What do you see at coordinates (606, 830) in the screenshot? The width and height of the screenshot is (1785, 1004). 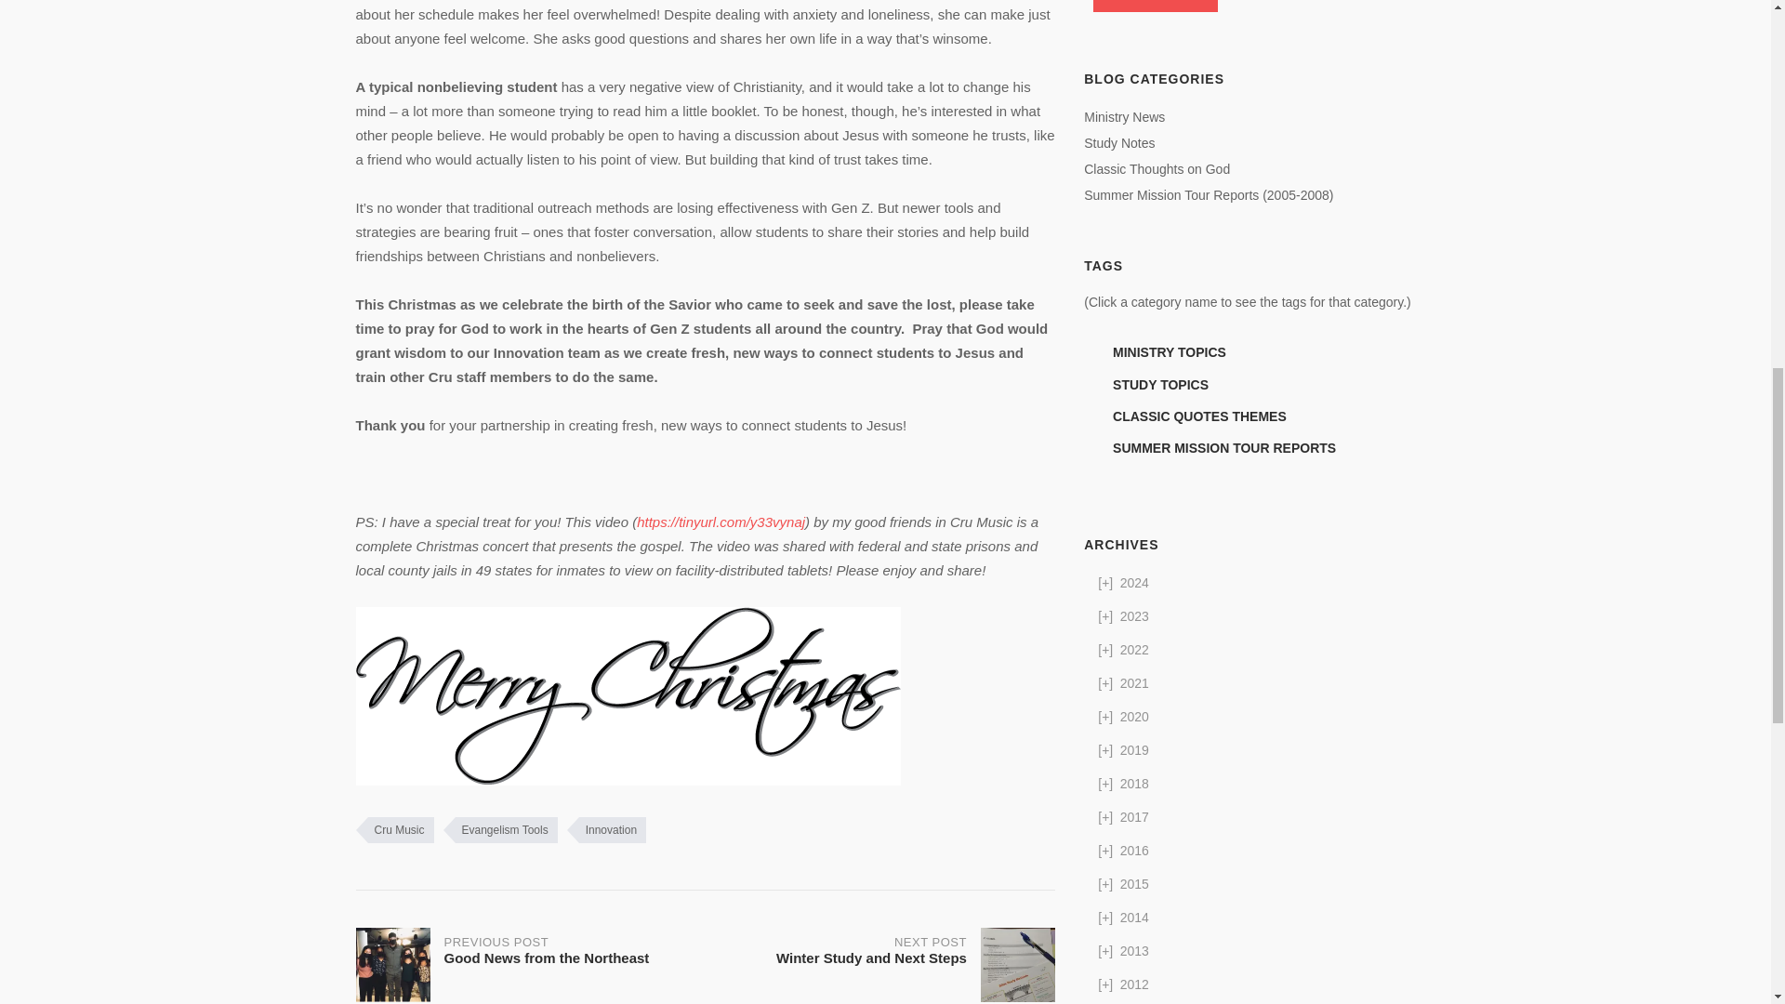 I see `Innovation` at bounding box center [606, 830].